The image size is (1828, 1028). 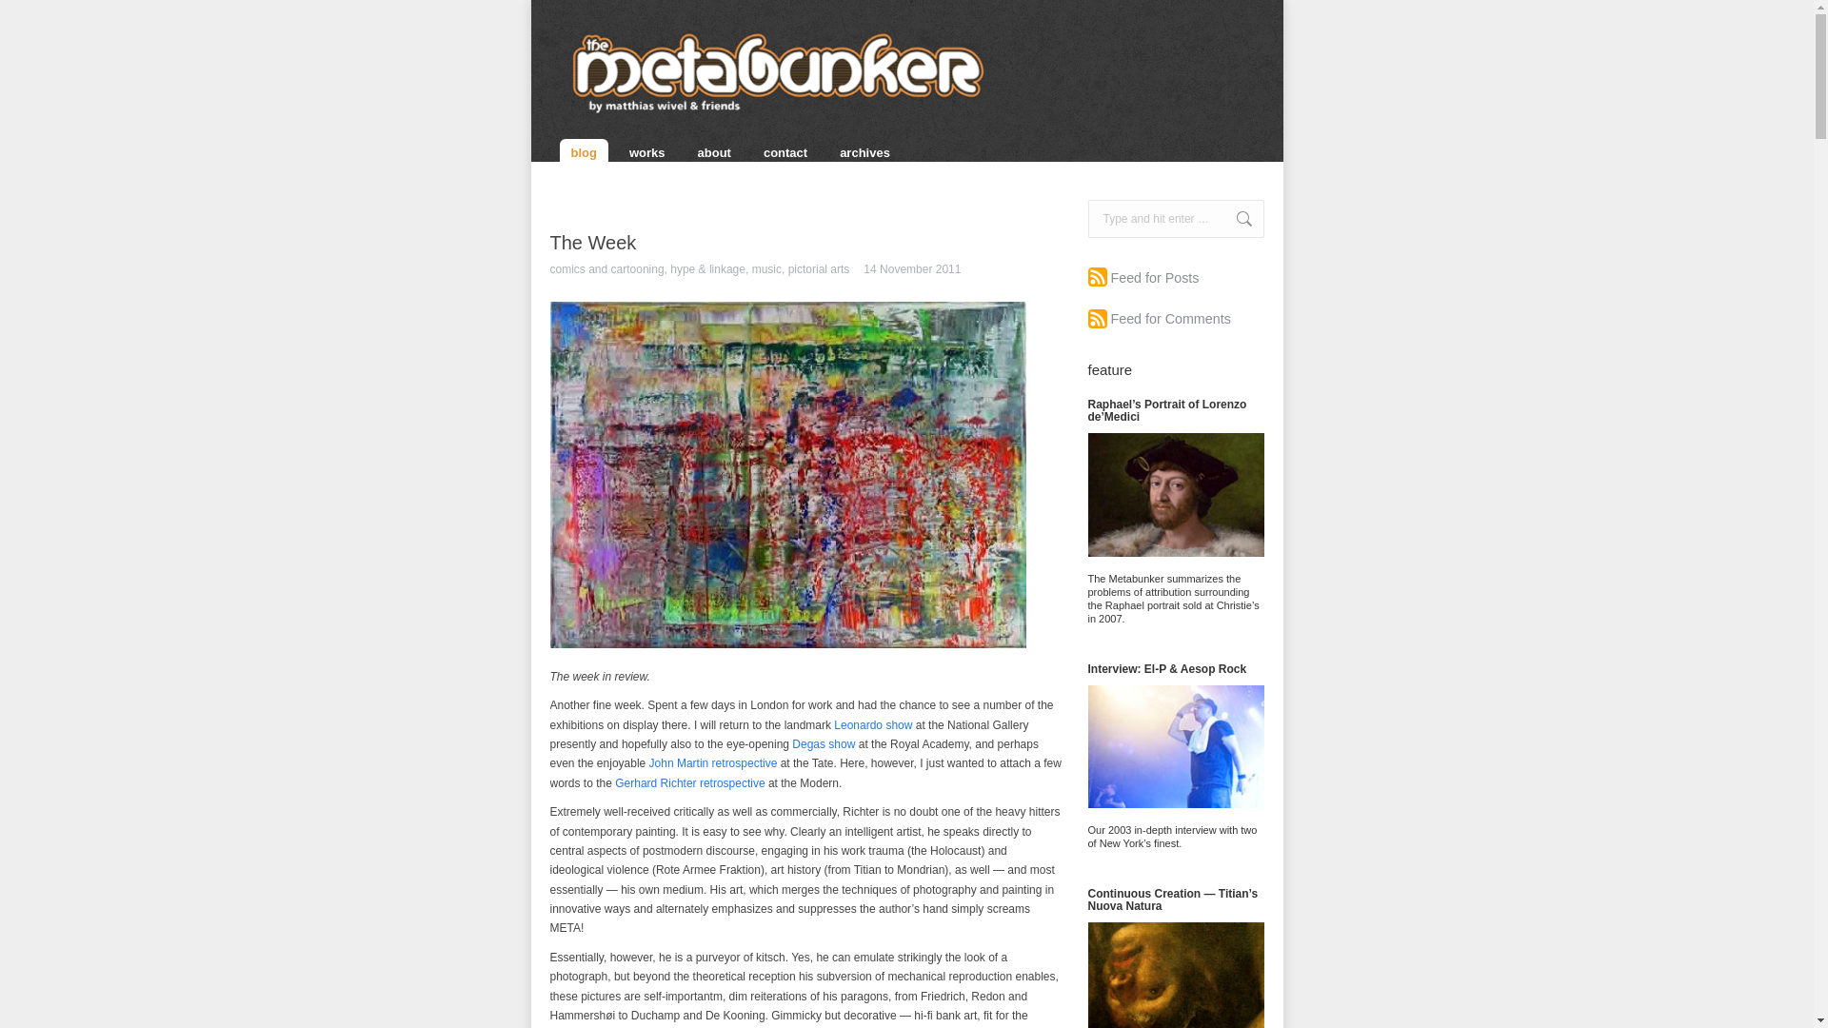 I want to click on 14 November 2011, so click(x=912, y=269).